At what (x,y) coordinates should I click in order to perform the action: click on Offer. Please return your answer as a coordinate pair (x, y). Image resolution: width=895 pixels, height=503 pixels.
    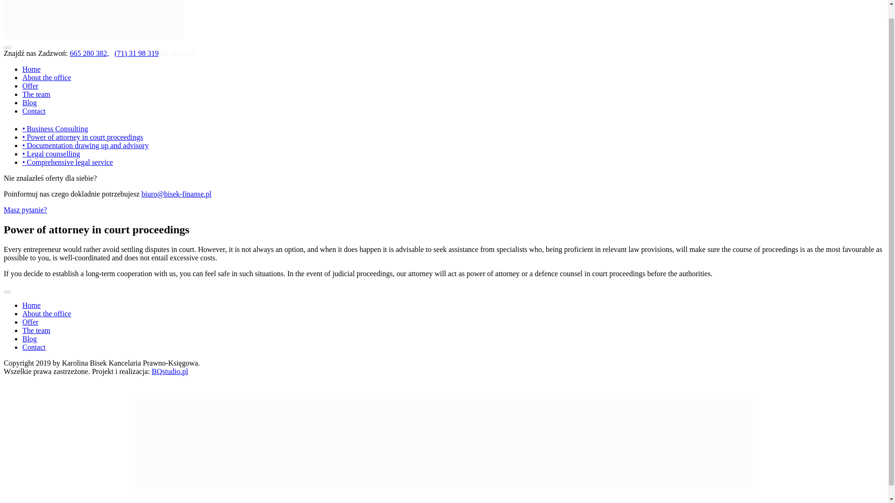
    Looking at the image, I should click on (30, 86).